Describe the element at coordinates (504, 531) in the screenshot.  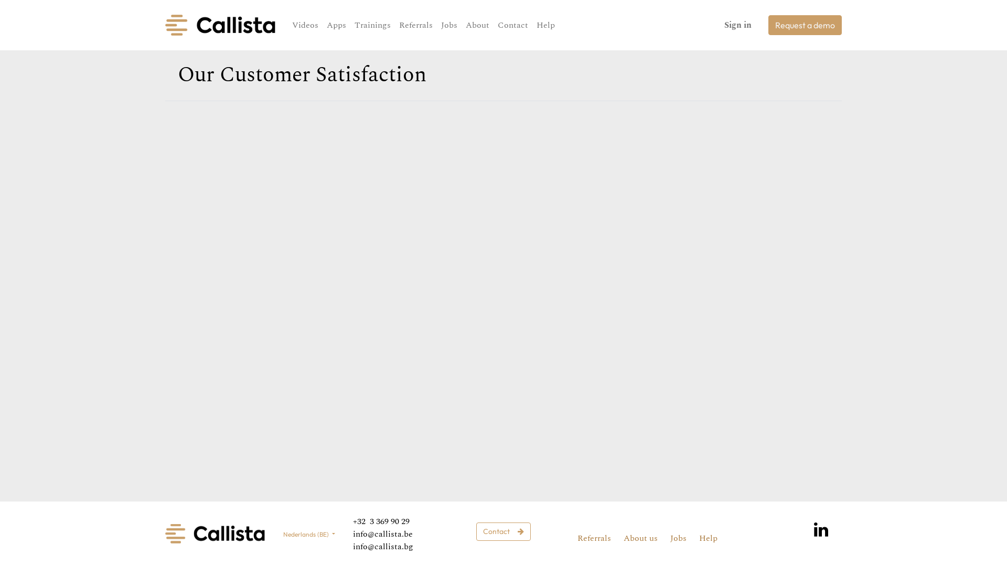
I see `Contact    ` at that location.